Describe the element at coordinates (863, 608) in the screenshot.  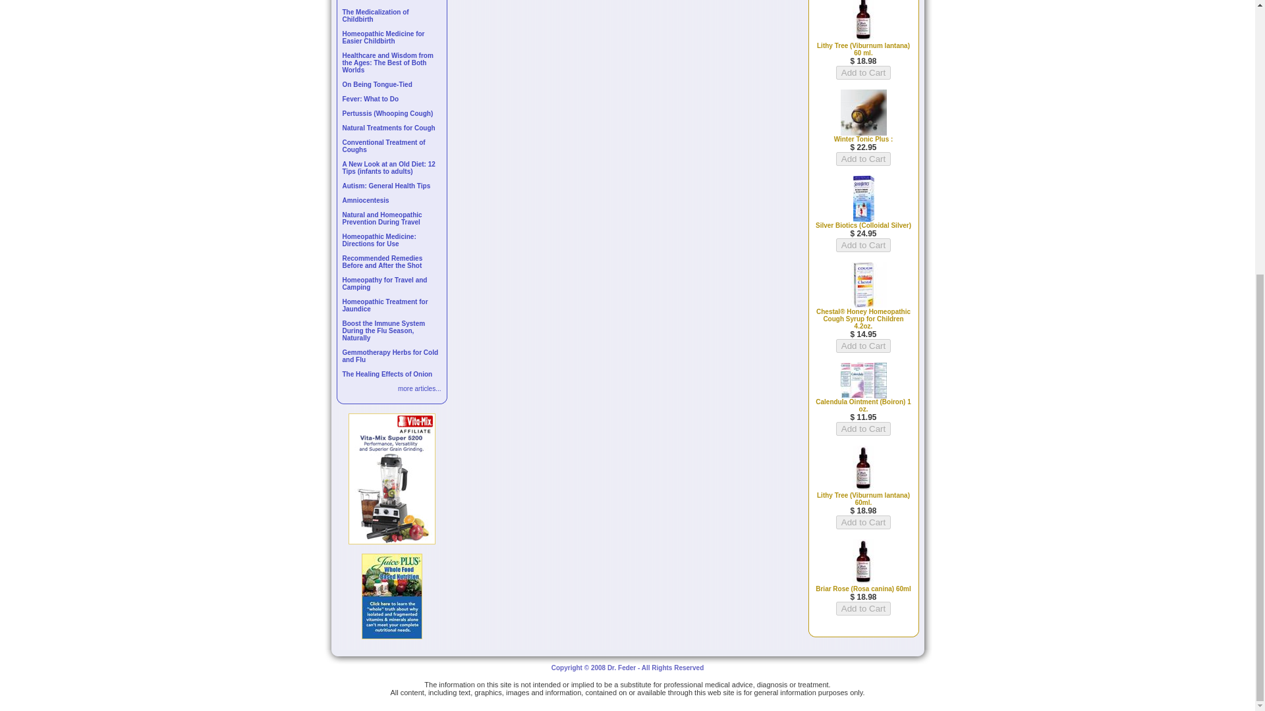
I see `Add to Cart` at that location.